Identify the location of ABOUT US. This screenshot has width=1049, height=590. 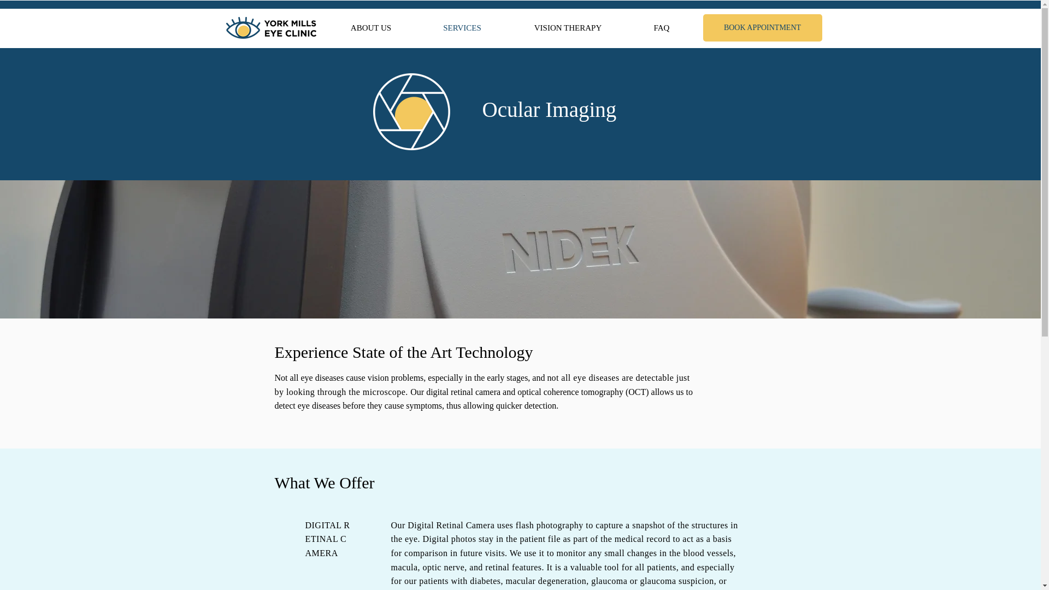
(370, 27).